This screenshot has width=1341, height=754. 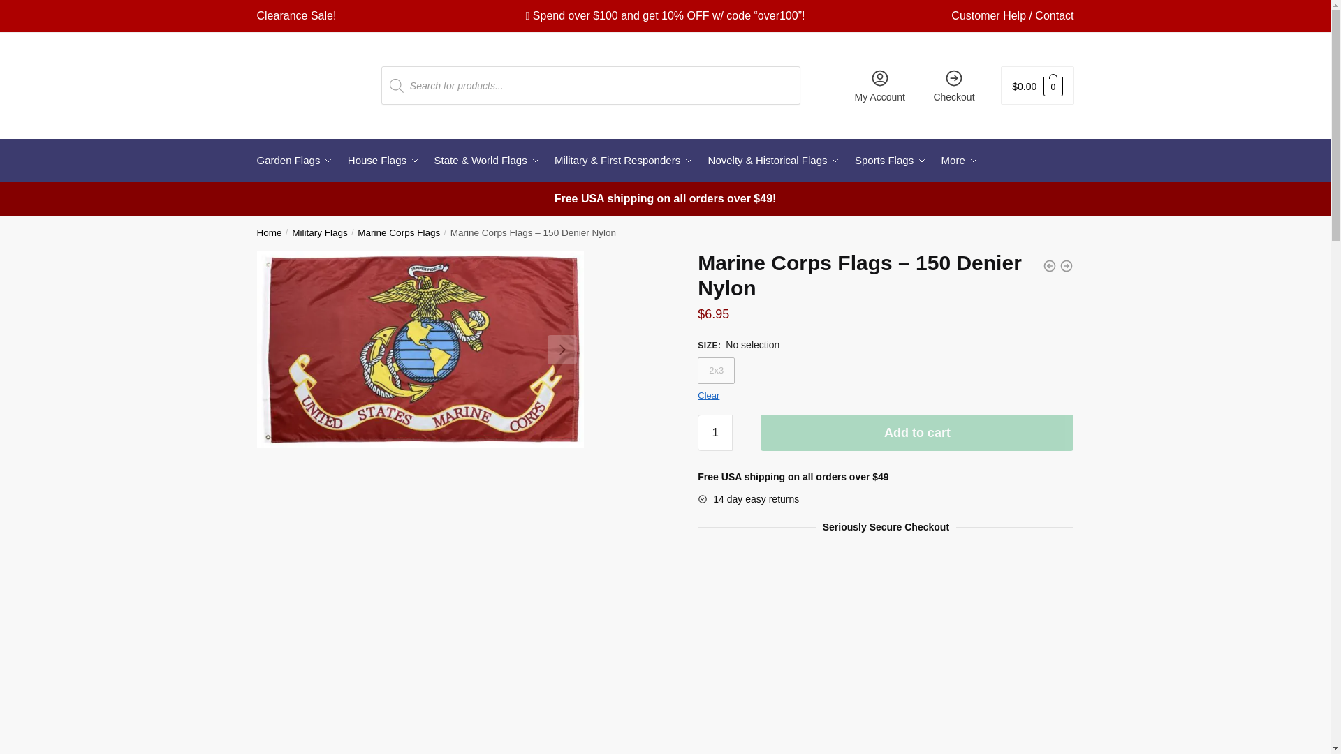 I want to click on My Account, so click(x=879, y=85).